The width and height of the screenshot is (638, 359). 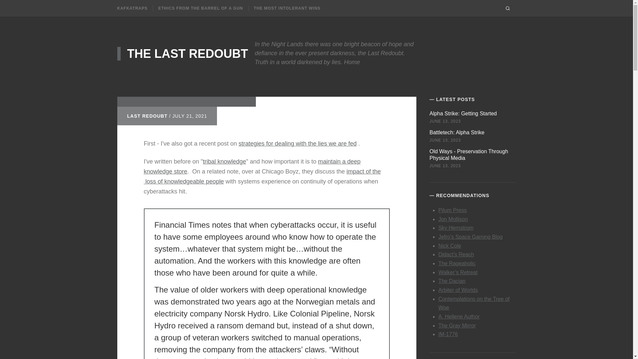 What do you see at coordinates (224, 156) in the screenshot?
I see `tribal knowledge` at bounding box center [224, 156].